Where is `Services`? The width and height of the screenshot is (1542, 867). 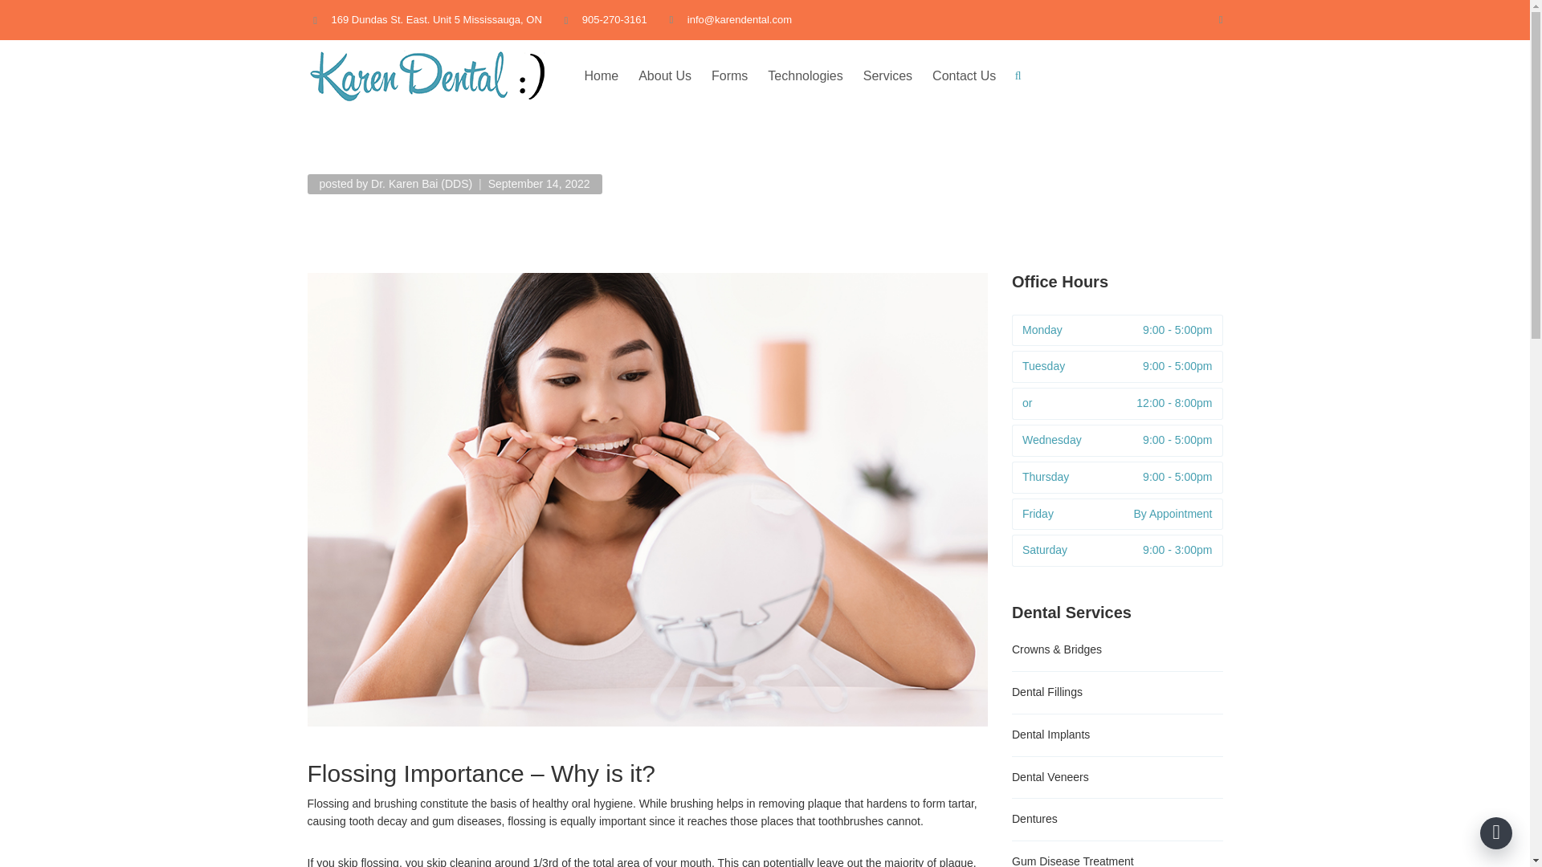
Services is located at coordinates (887, 75).